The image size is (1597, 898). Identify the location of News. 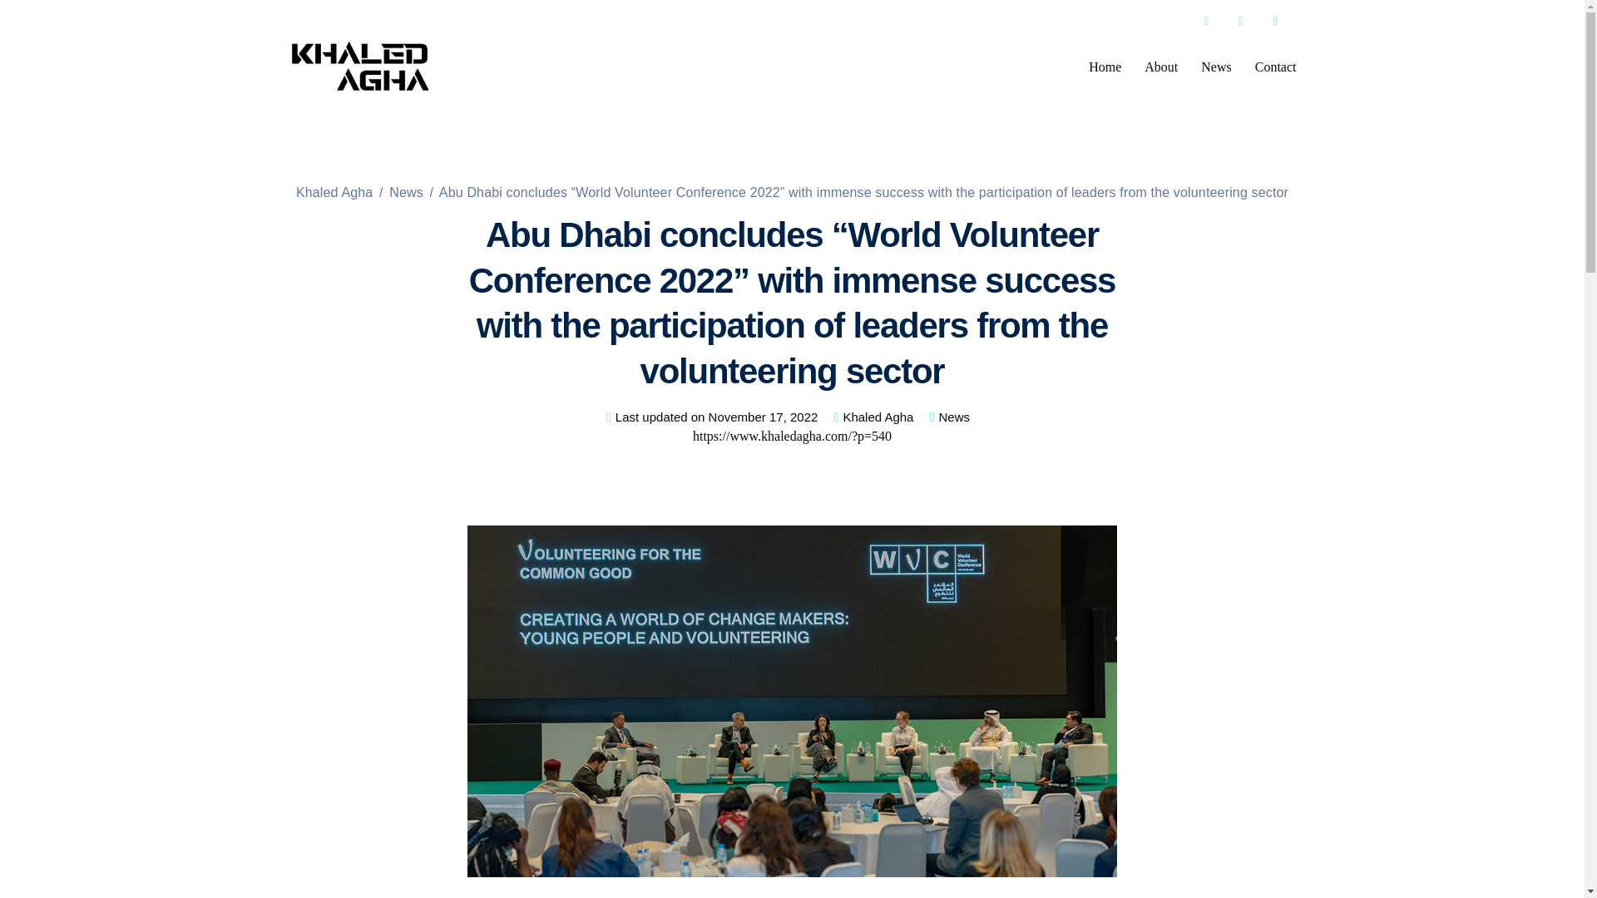
(406, 191).